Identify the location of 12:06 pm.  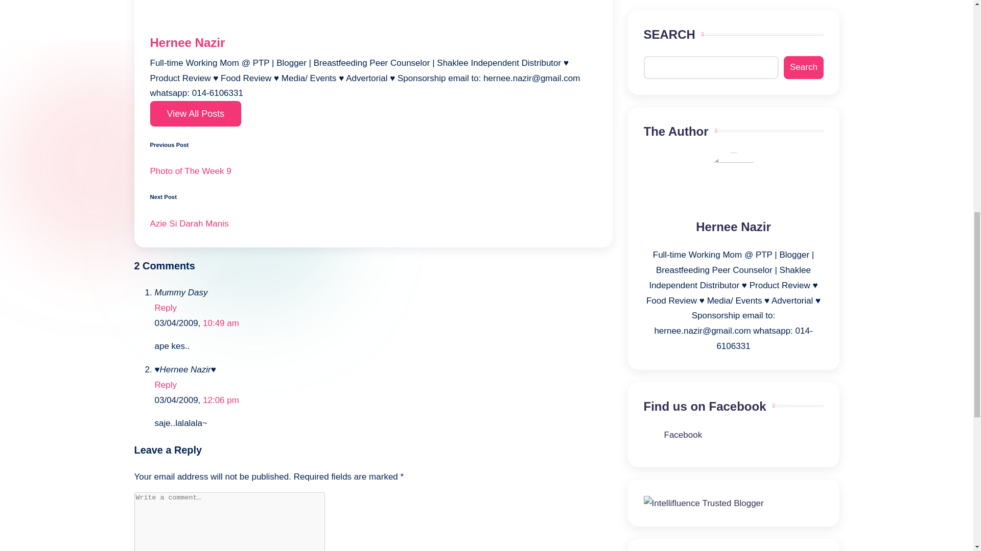
(221, 400).